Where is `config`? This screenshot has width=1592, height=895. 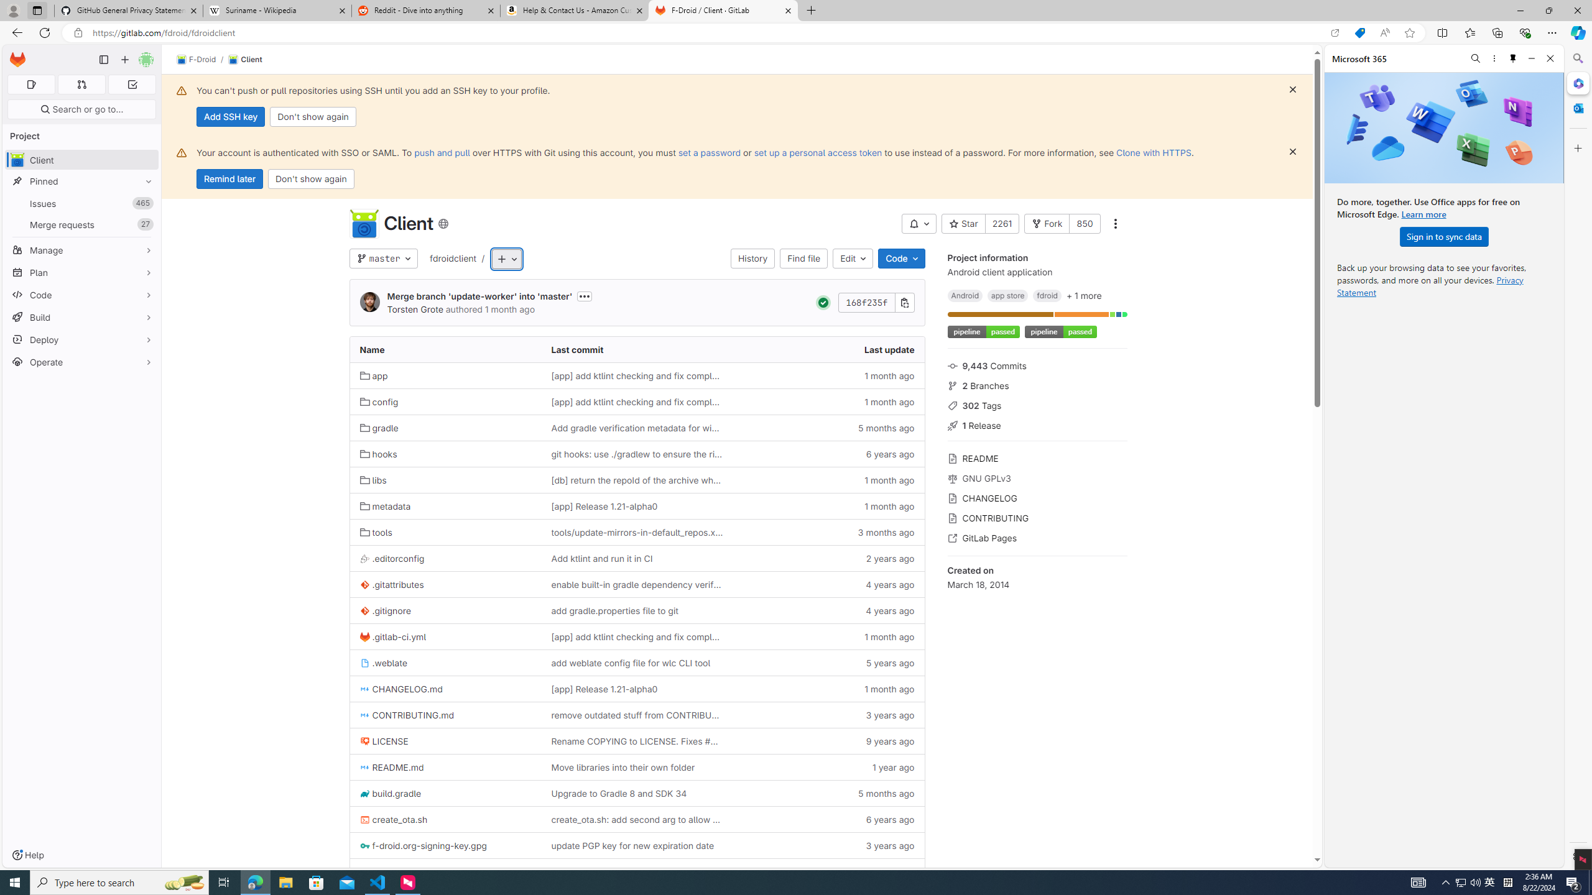 config is located at coordinates (379, 402).